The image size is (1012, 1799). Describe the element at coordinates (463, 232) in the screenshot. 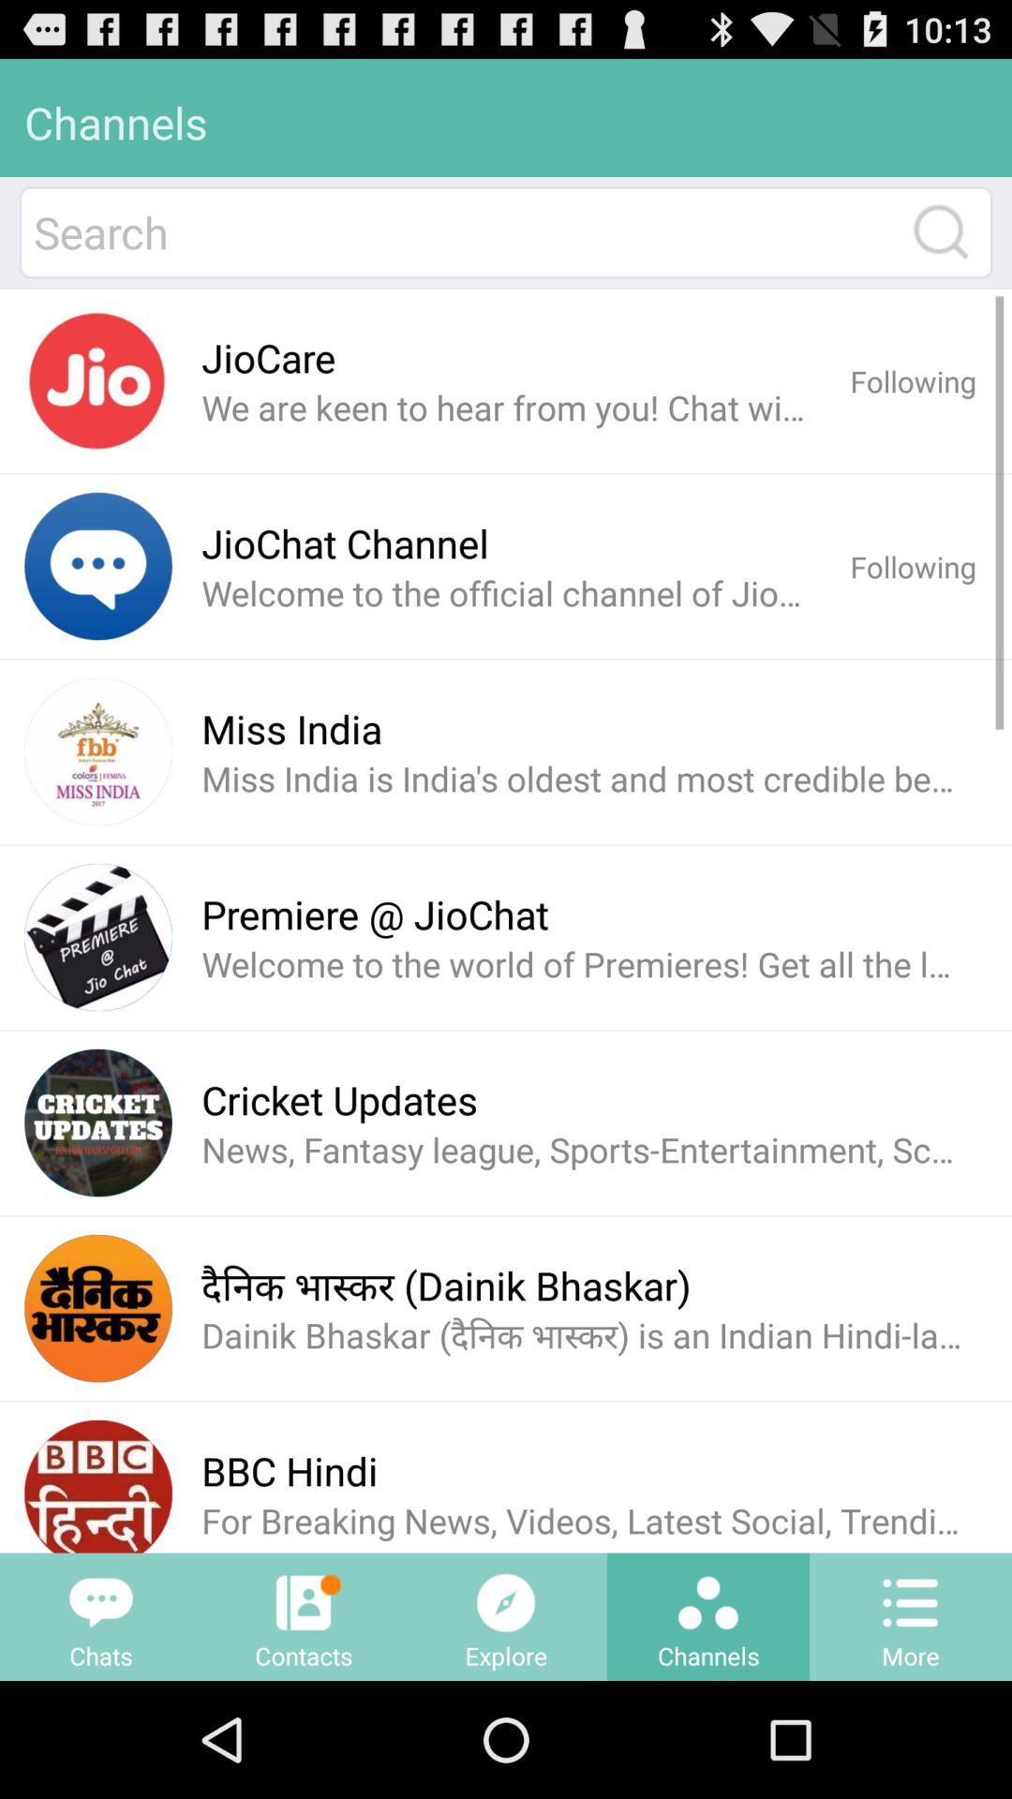

I see `search for a name` at that location.